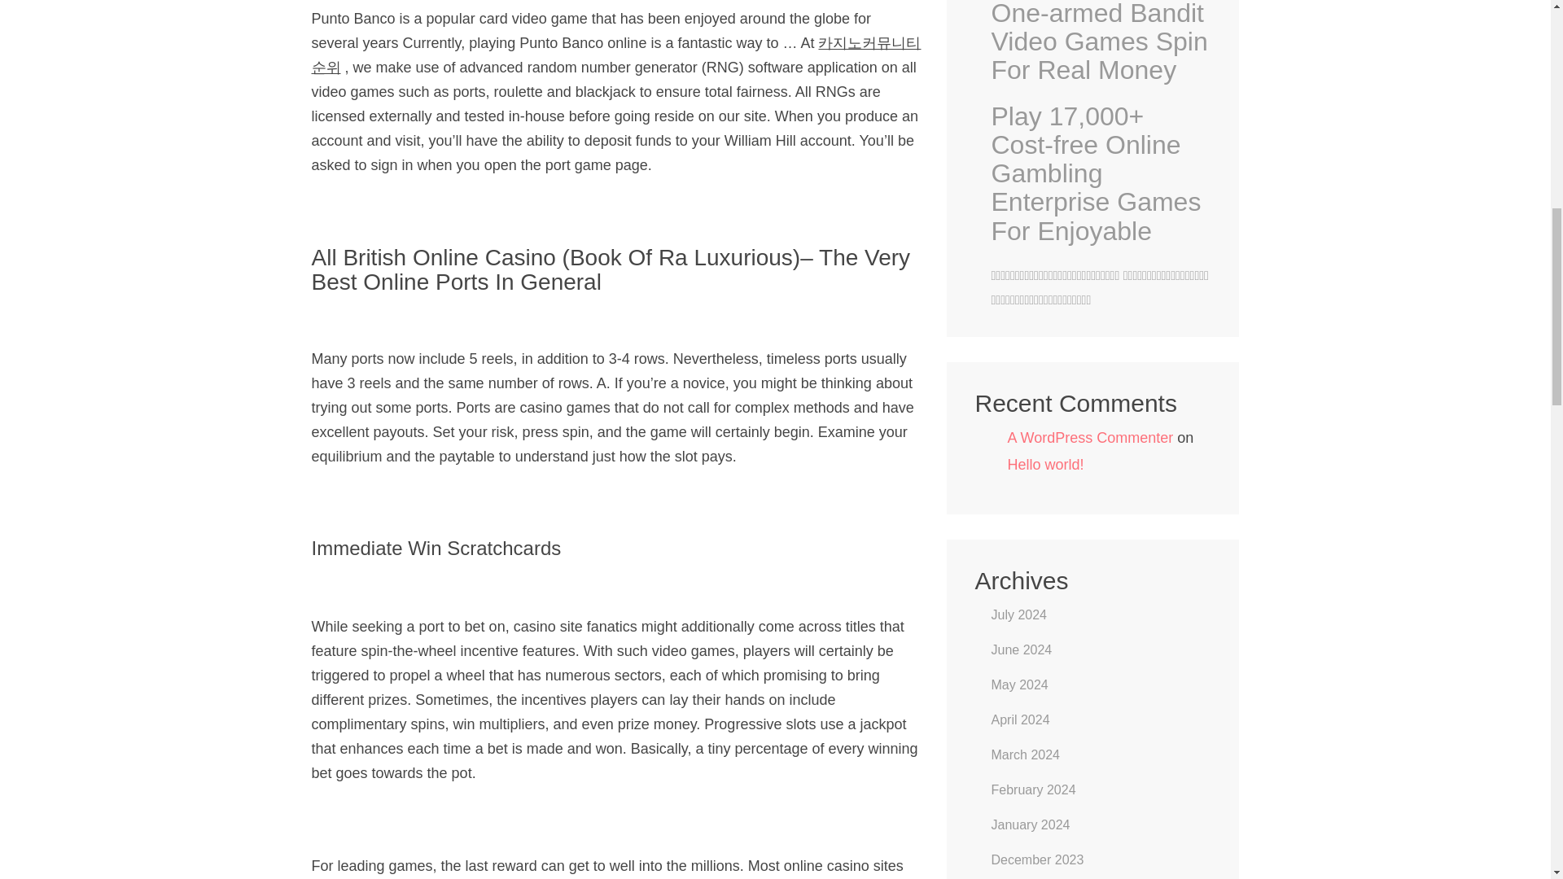 This screenshot has height=879, width=1563. What do you see at coordinates (1019, 684) in the screenshot?
I see `May 2024` at bounding box center [1019, 684].